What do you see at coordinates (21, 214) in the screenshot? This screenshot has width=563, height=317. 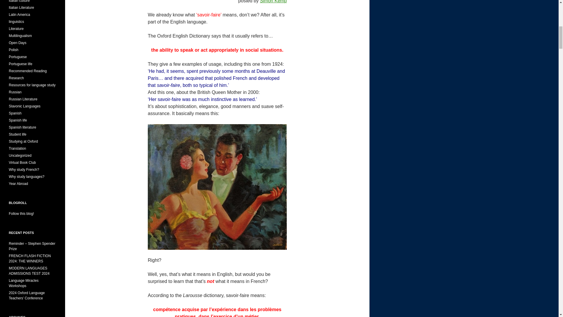 I see `Receive an email alert for new posts on the blog ` at bounding box center [21, 214].